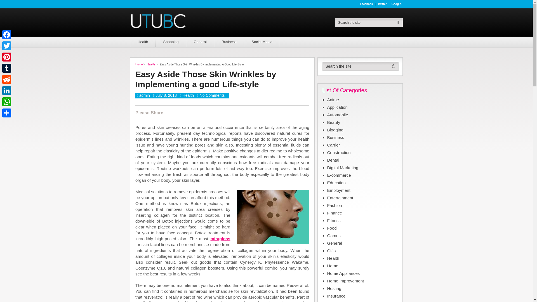  What do you see at coordinates (200, 42) in the screenshot?
I see `General` at bounding box center [200, 42].